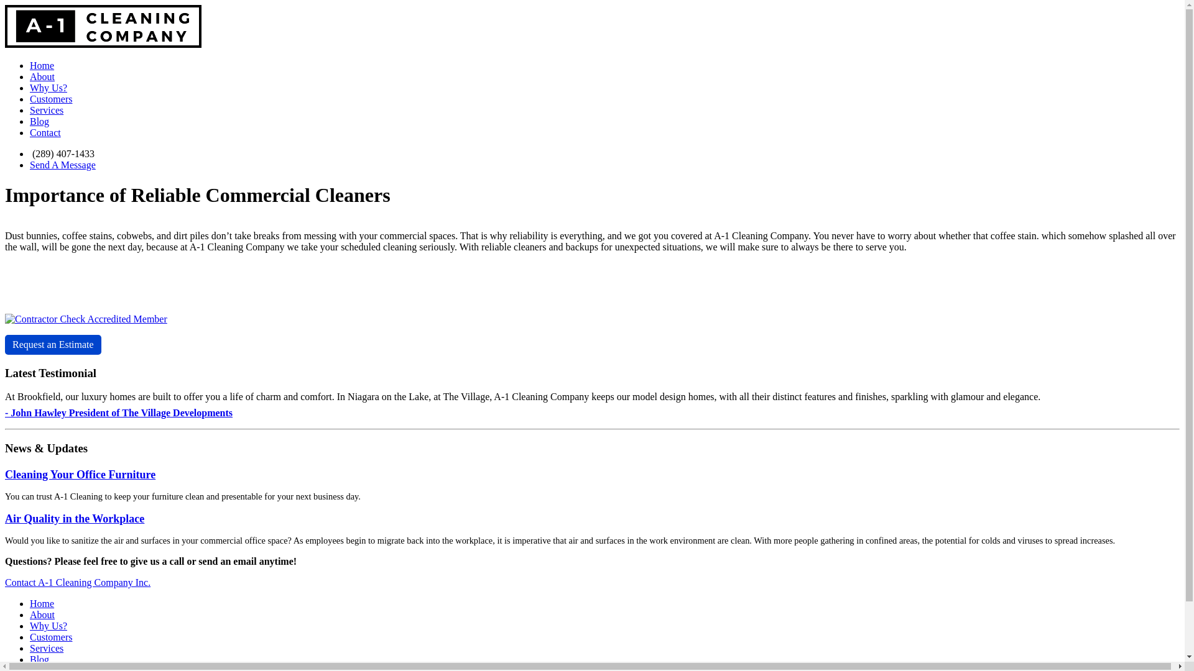 The width and height of the screenshot is (1194, 671). Describe the element at coordinates (63, 165) in the screenshot. I see `Send A Message` at that location.